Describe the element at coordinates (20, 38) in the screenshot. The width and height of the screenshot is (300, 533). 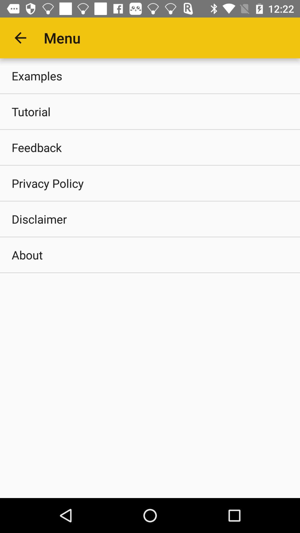
I see `launch app to the left of menu app` at that location.